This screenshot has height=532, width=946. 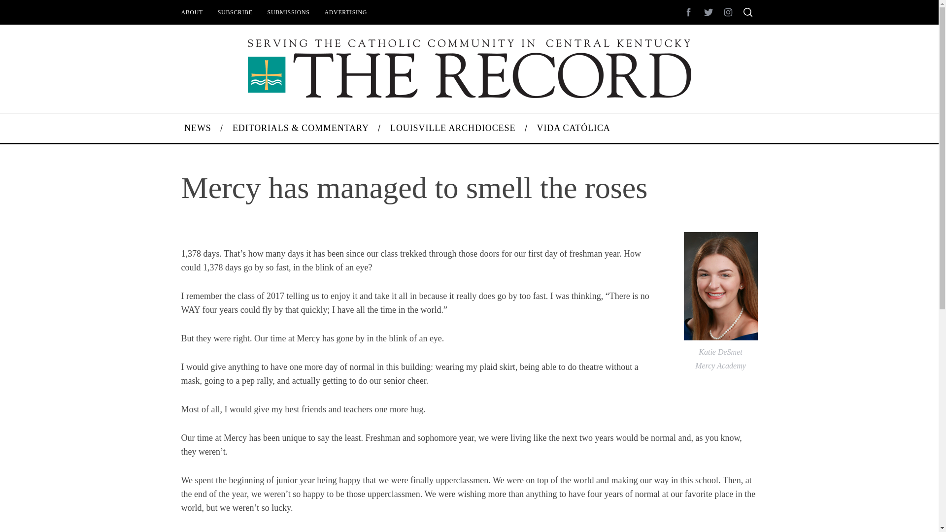 What do you see at coordinates (235, 12) in the screenshot?
I see `SUBSCRIBE` at bounding box center [235, 12].